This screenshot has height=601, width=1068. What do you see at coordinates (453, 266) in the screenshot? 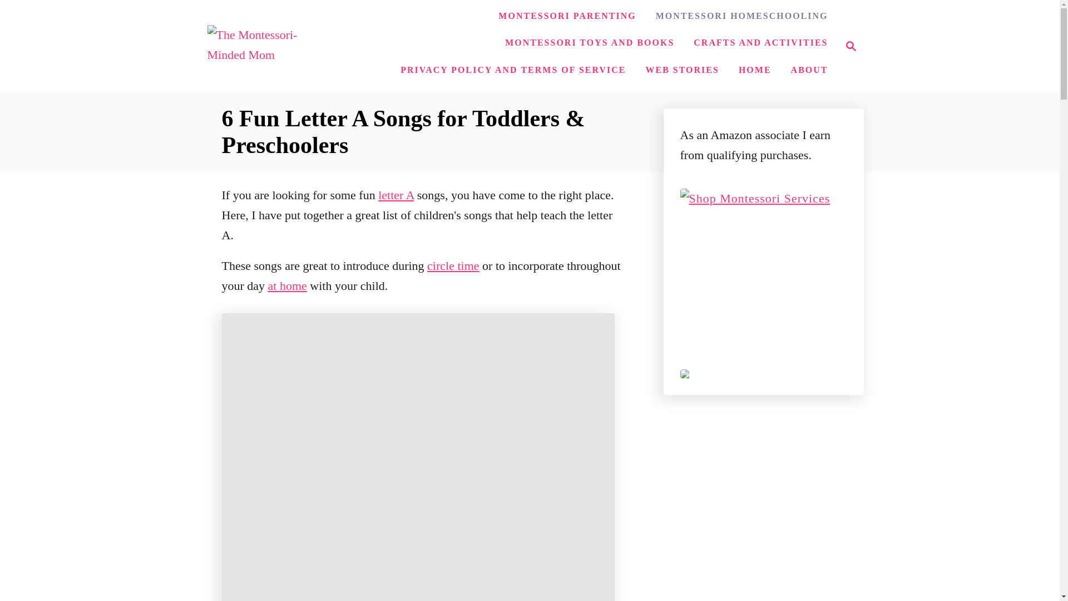
I see `circle time` at bounding box center [453, 266].